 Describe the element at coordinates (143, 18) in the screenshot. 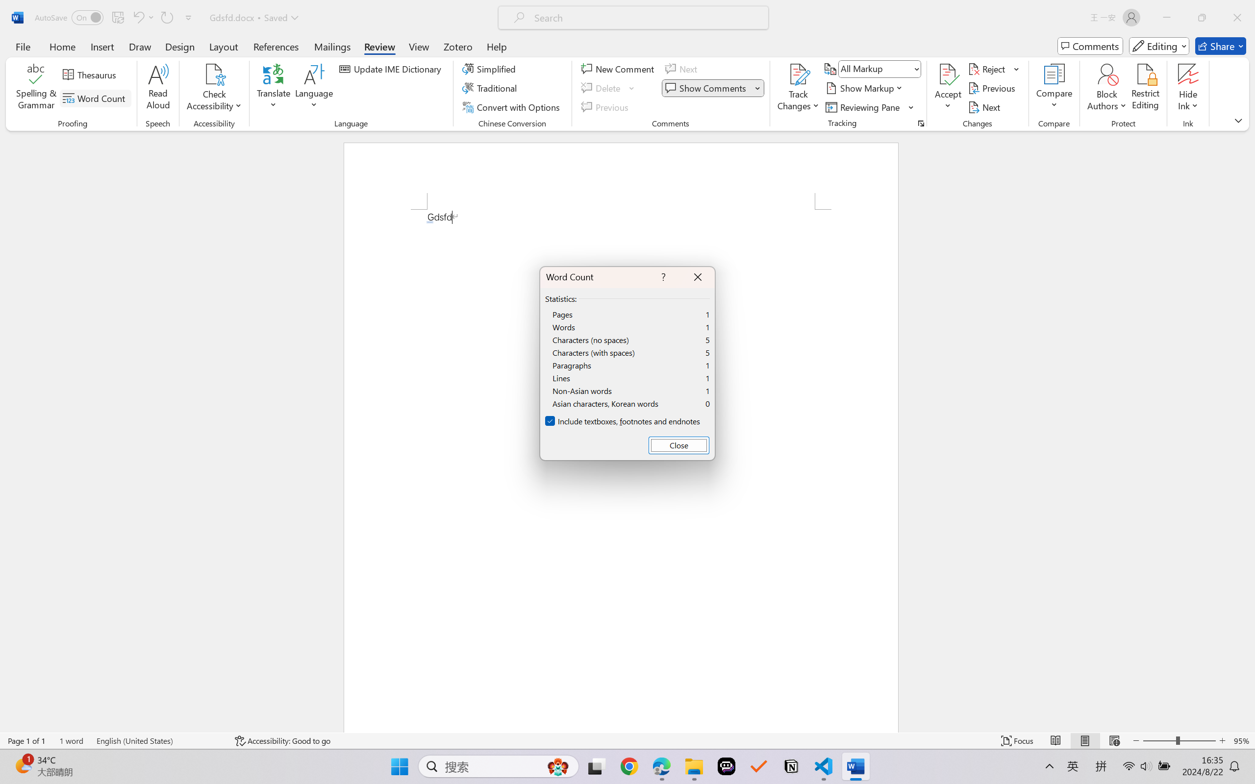

I see `Undo AutoCorrect` at that location.